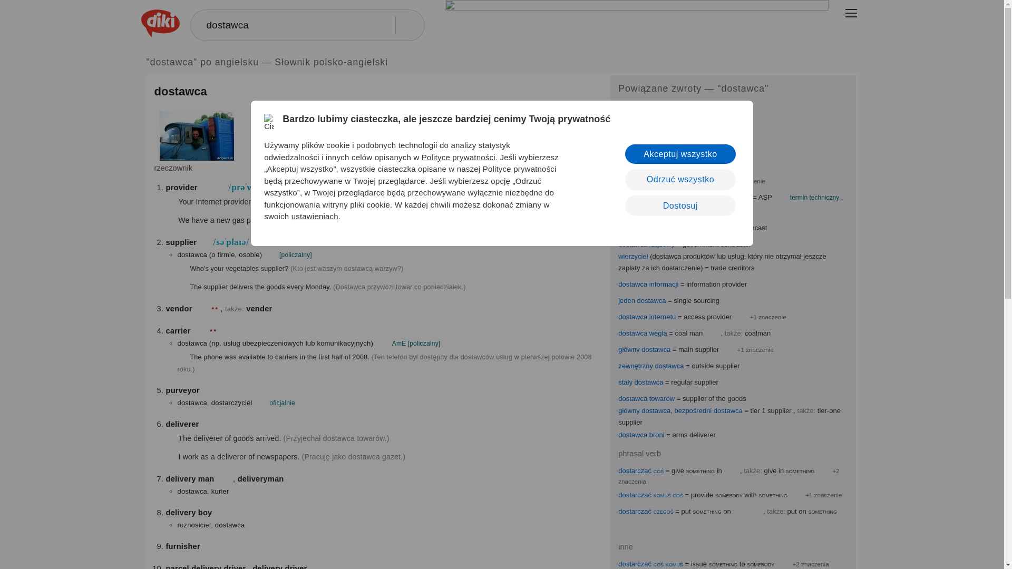 The height and width of the screenshot is (569, 1012). What do you see at coordinates (179, 309) in the screenshot?
I see `vendor` at bounding box center [179, 309].